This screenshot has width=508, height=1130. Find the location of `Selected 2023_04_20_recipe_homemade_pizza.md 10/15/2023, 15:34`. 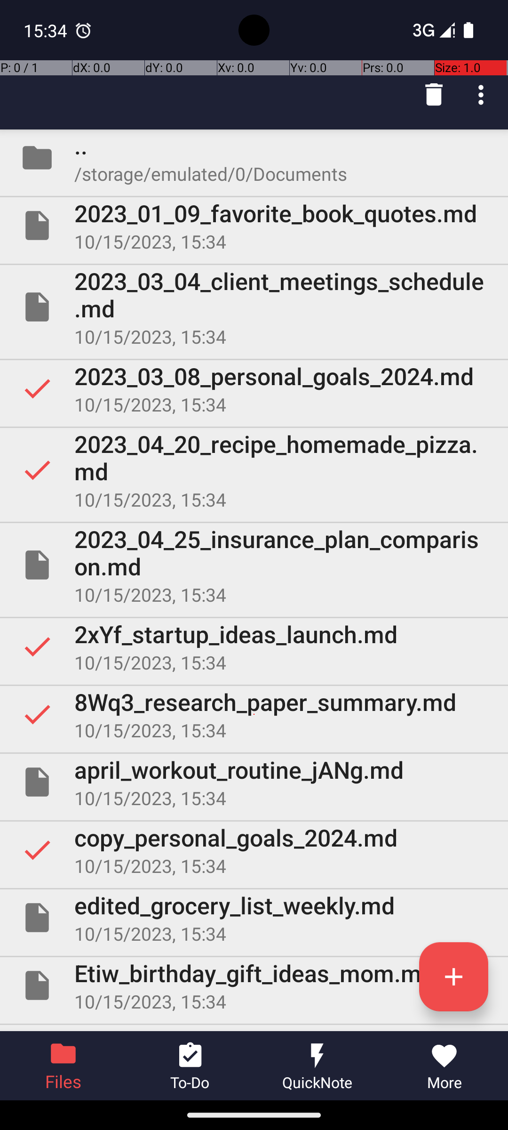

Selected 2023_04_20_recipe_homemade_pizza.md 10/15/2023, 15:34 is located at coordinates (254, 470).